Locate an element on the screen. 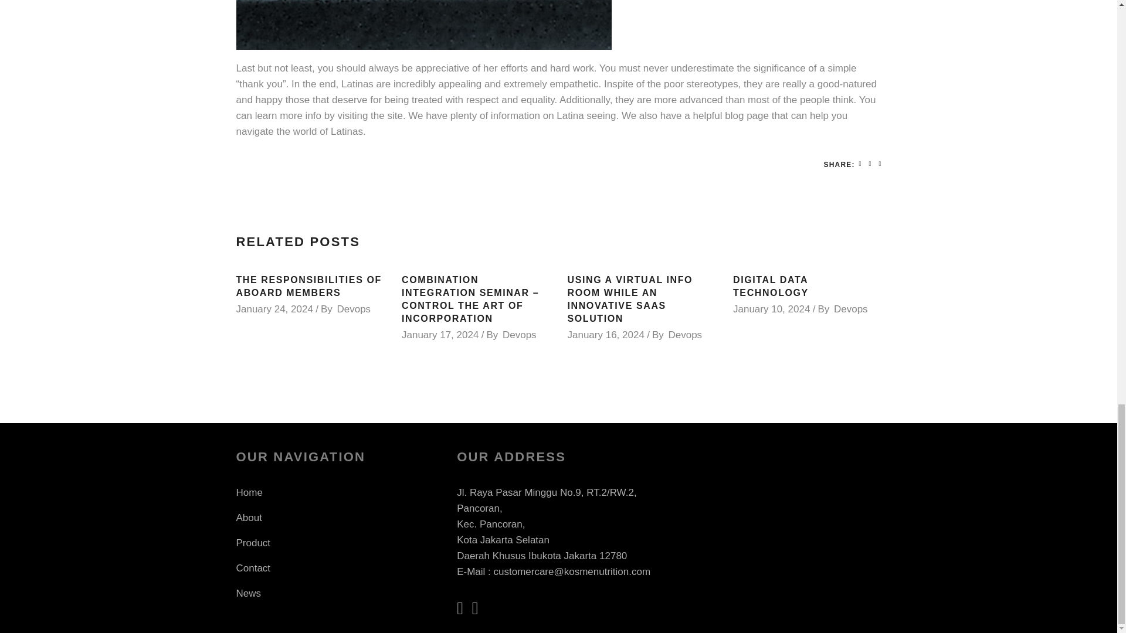 This screenshot has height=633, width=1126. January 17, 2024 is located at coordinates (440, 335).